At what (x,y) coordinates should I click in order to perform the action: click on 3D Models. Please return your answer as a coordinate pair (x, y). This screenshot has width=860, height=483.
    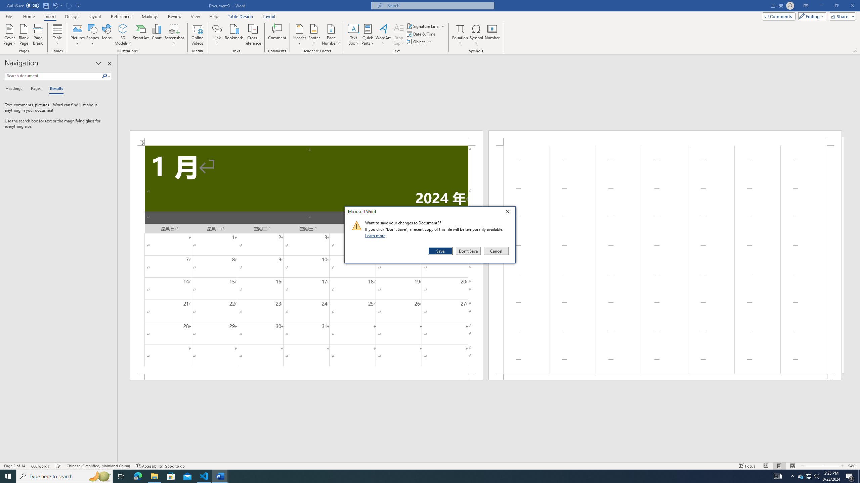
    Looking at the image, I should click on (123, 35).